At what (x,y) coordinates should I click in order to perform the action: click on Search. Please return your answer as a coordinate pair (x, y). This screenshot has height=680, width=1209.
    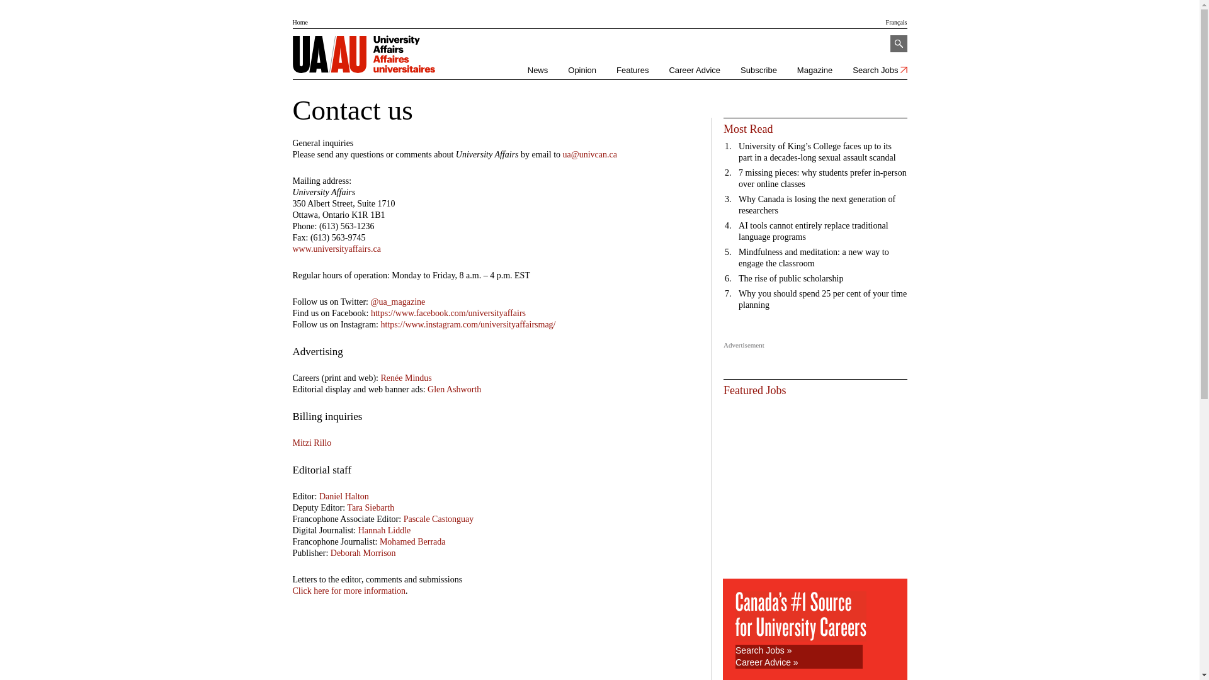
    Looking at the image, I should click on (899, 44).